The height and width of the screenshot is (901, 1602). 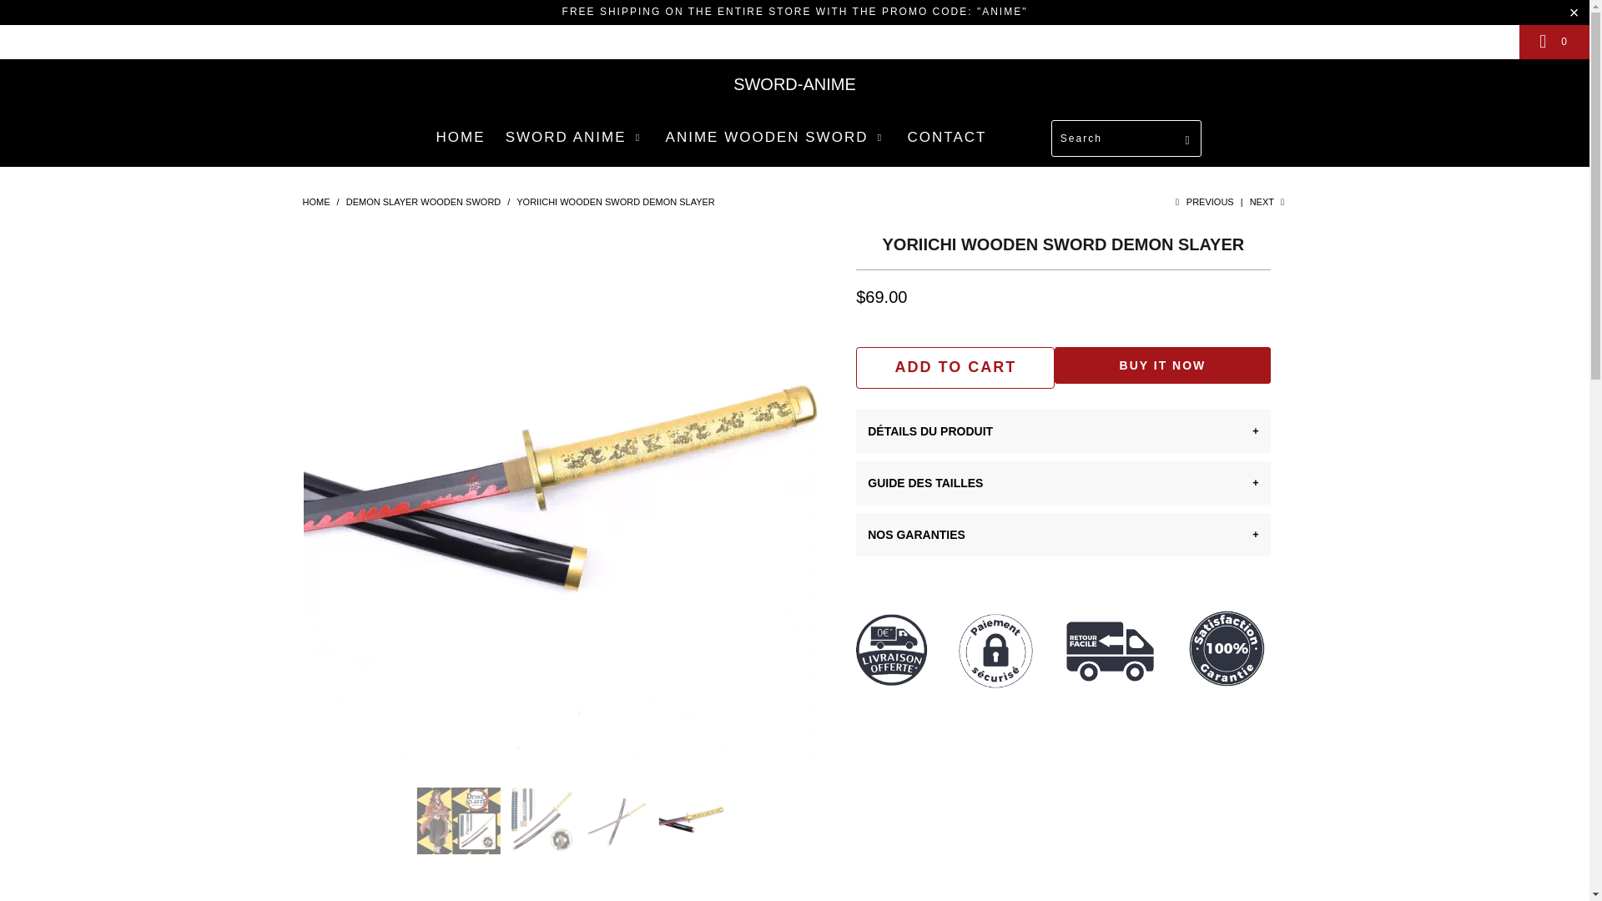 What do you see at coordinates (315, 202) in the screenshot?
I see `sword-anime` at bounding box center [315, 202].